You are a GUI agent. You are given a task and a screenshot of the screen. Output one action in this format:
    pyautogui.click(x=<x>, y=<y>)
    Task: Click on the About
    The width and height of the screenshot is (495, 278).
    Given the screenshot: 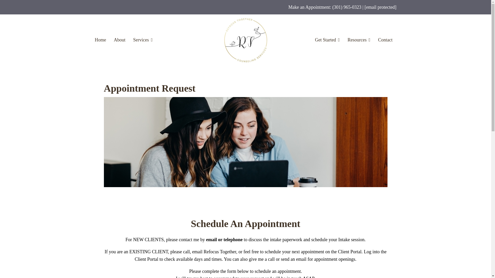 What is the action you would take?
    pyautogui.click(x=120, y=40)
    